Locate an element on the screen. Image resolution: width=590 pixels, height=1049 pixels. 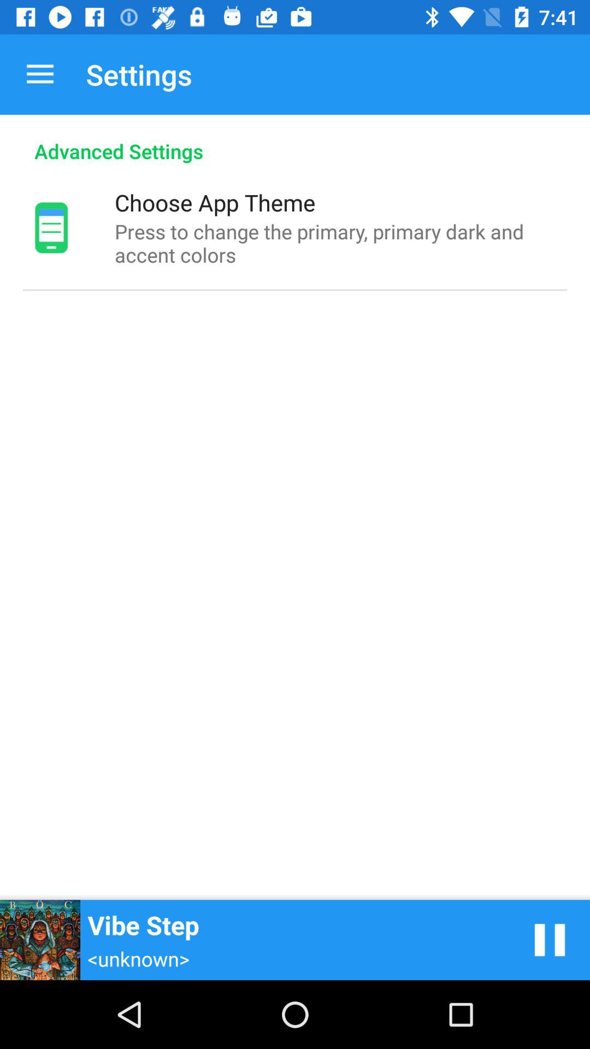
pause song is located at coordinates (550, 940).